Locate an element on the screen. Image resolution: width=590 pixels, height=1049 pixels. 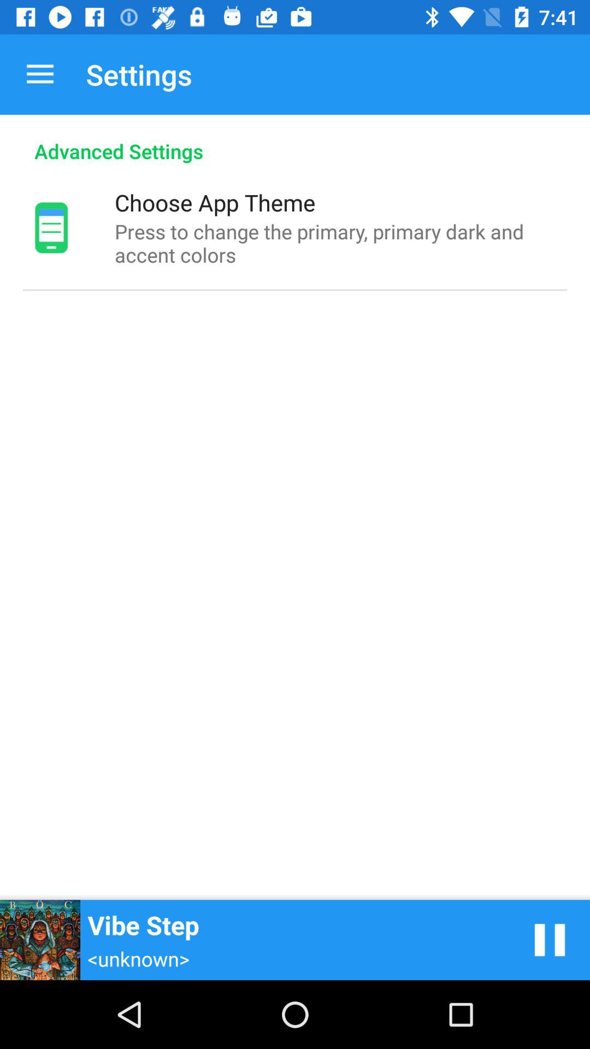
pause song is located at coordinates (550, 940).